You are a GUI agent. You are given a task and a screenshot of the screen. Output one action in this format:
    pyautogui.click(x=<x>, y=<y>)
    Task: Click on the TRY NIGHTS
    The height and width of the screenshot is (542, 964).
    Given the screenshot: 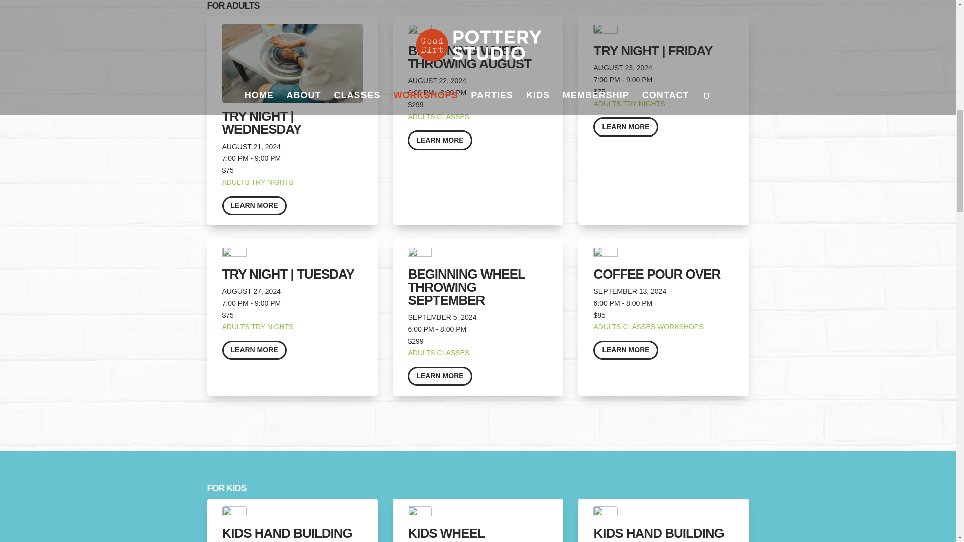 What is the action you would take?
    pyautogui.click(x=644, y=103)
    